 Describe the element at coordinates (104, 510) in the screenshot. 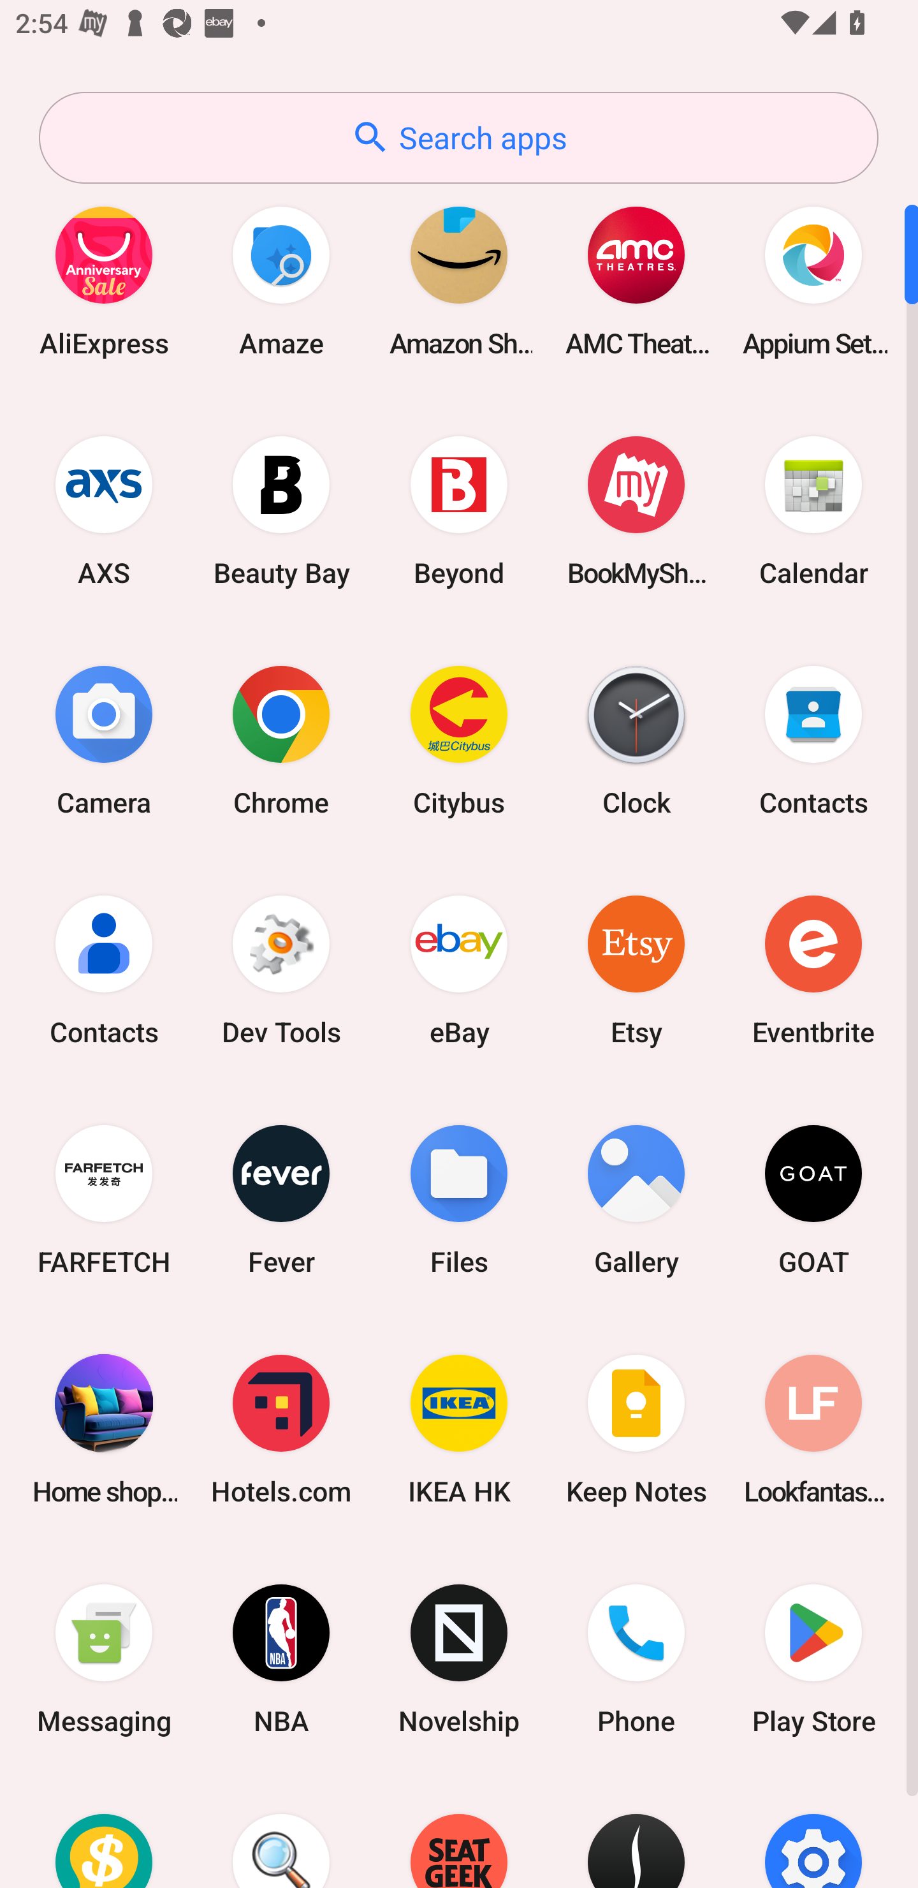

I see `AXS` at that location.